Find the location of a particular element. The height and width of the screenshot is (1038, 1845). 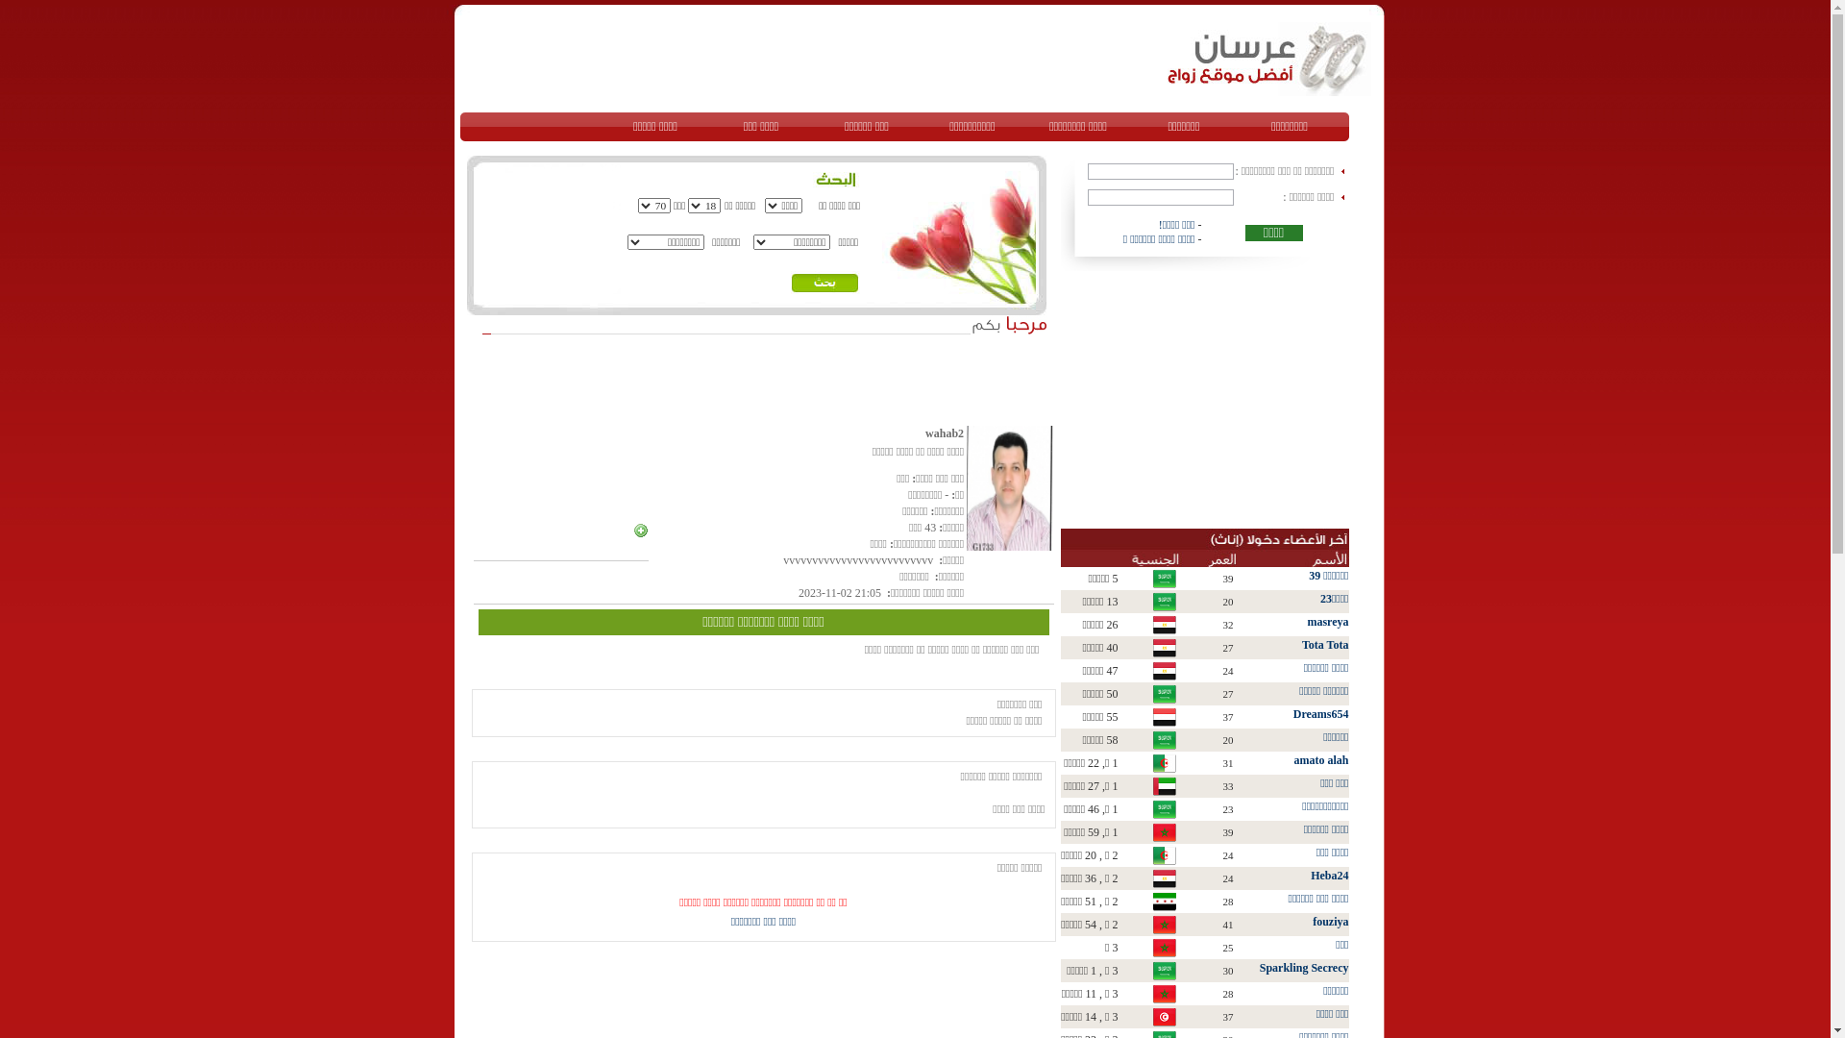

Tota Tota is located at coordinates (1326, 645).